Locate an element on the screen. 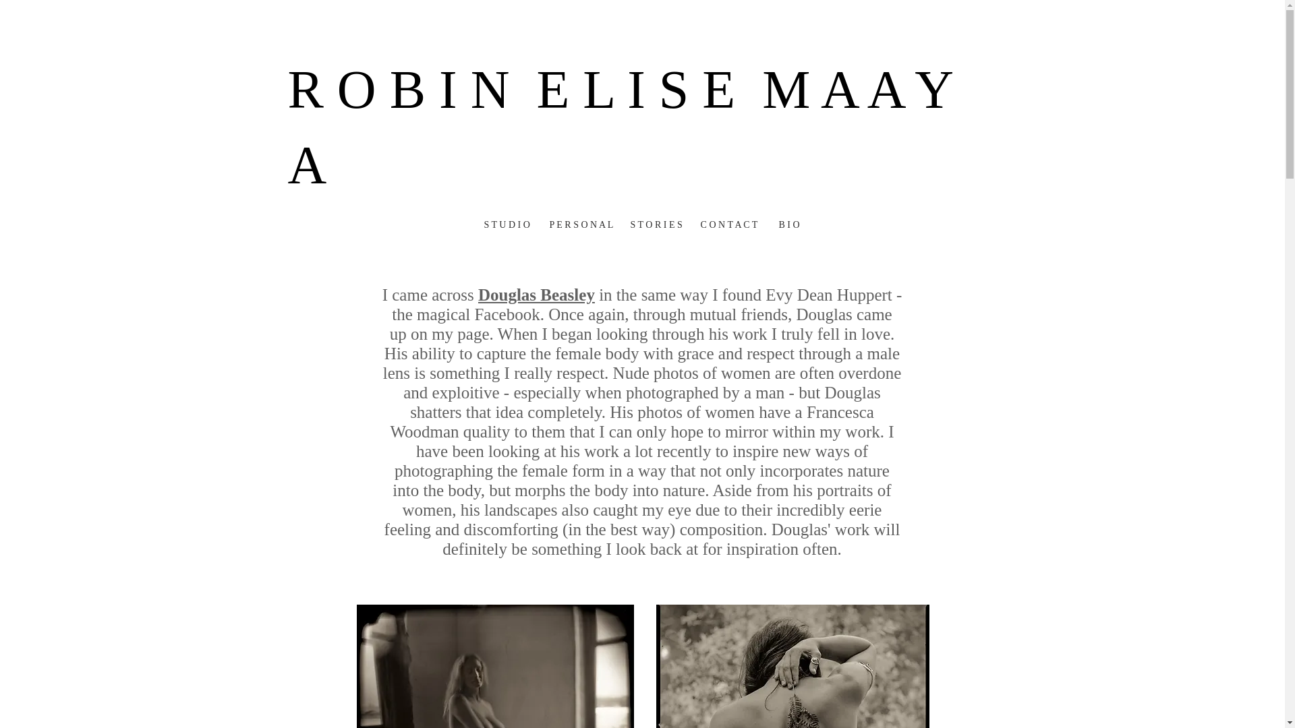 This screenshot has width=1295, height=728. S T O R I E S is located at coordinates (655, 225).